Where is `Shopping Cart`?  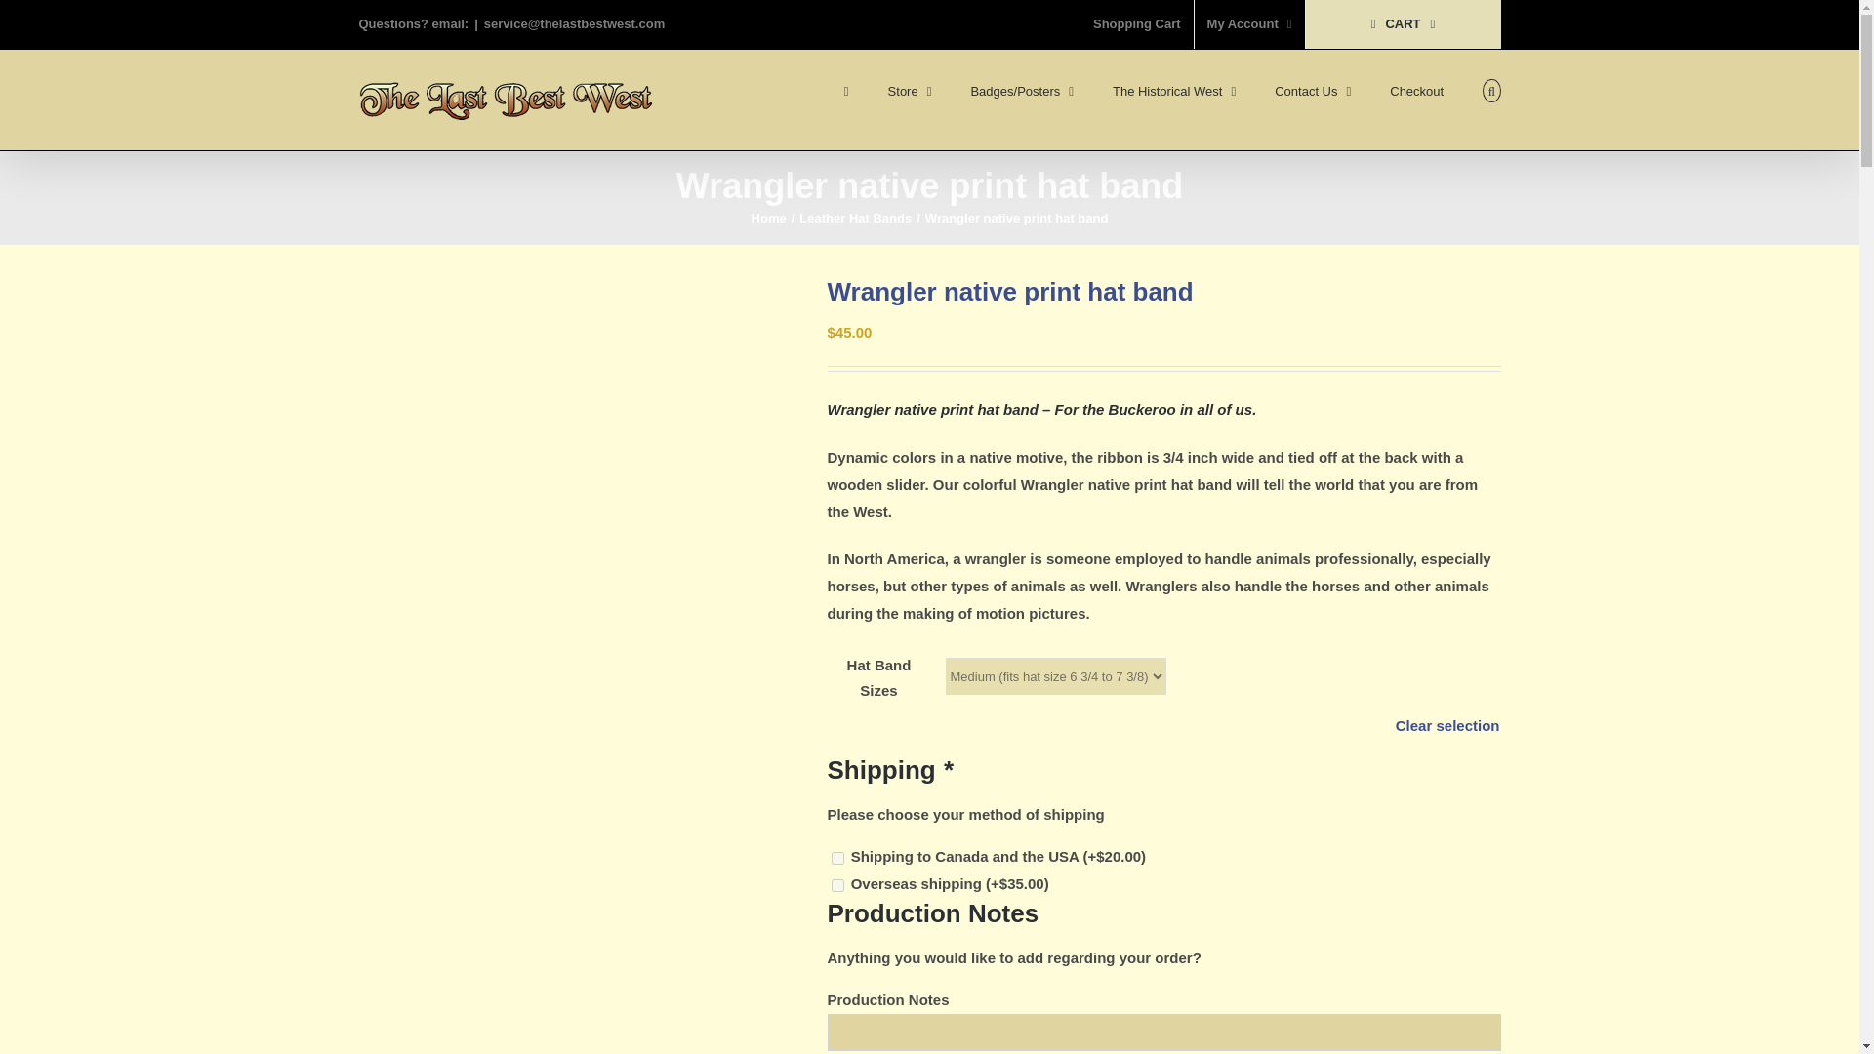 Shopping Cart is located at coordinates (1137, 23).